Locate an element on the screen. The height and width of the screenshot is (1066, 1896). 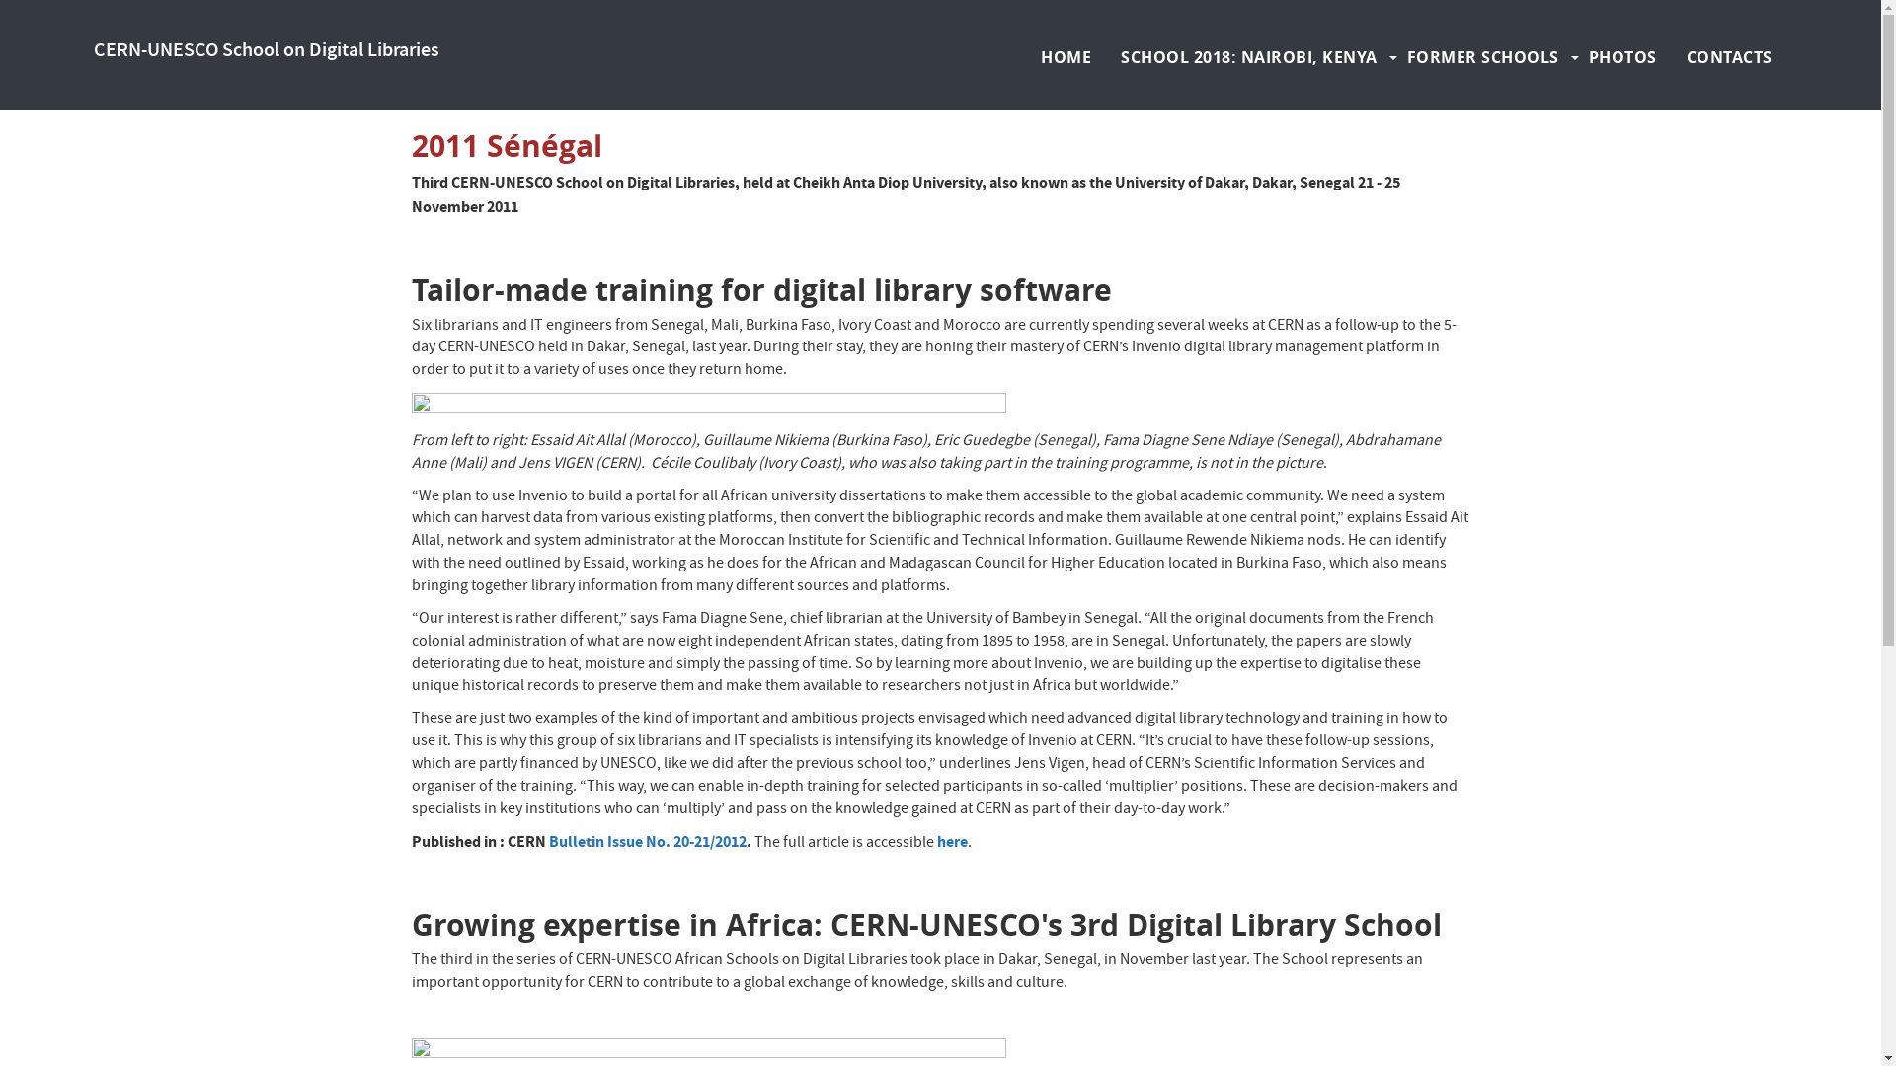
HOME is located at coordinates (1066, 57).